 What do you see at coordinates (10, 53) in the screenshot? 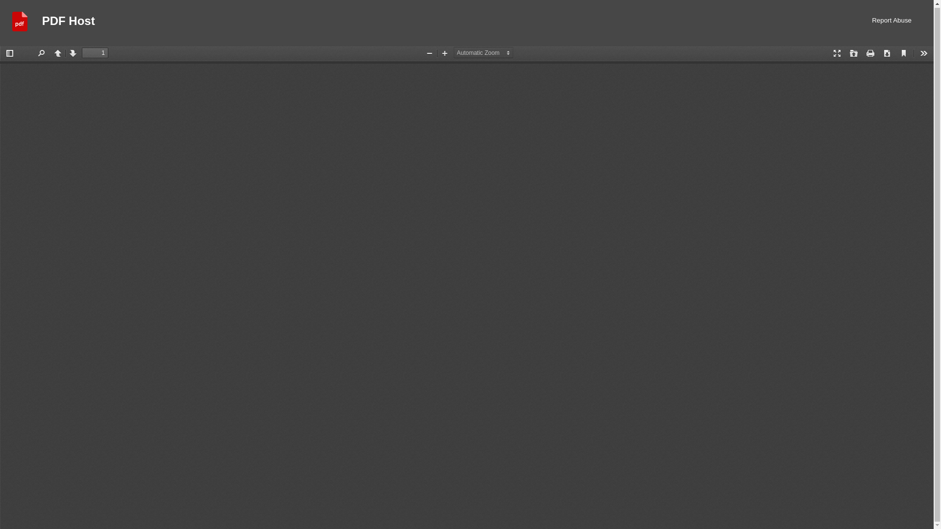
I see `Toggle Sidebar` at bounding box center [10, 53].